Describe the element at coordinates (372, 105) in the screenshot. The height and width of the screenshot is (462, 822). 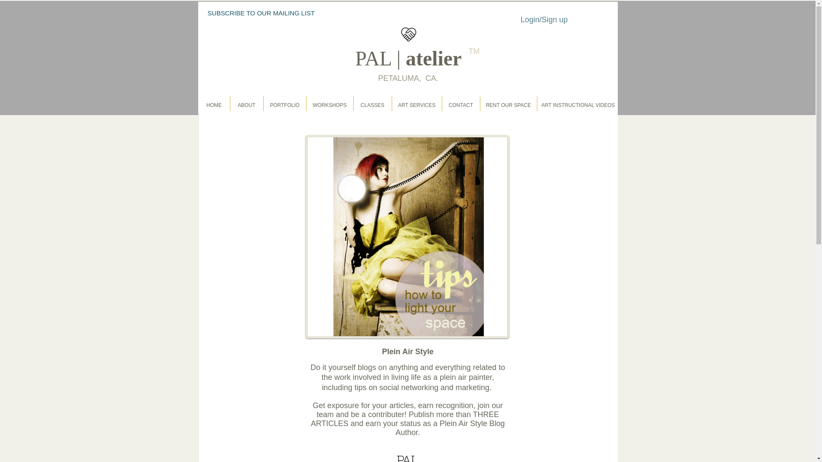
I see `CLASSES` at that location.